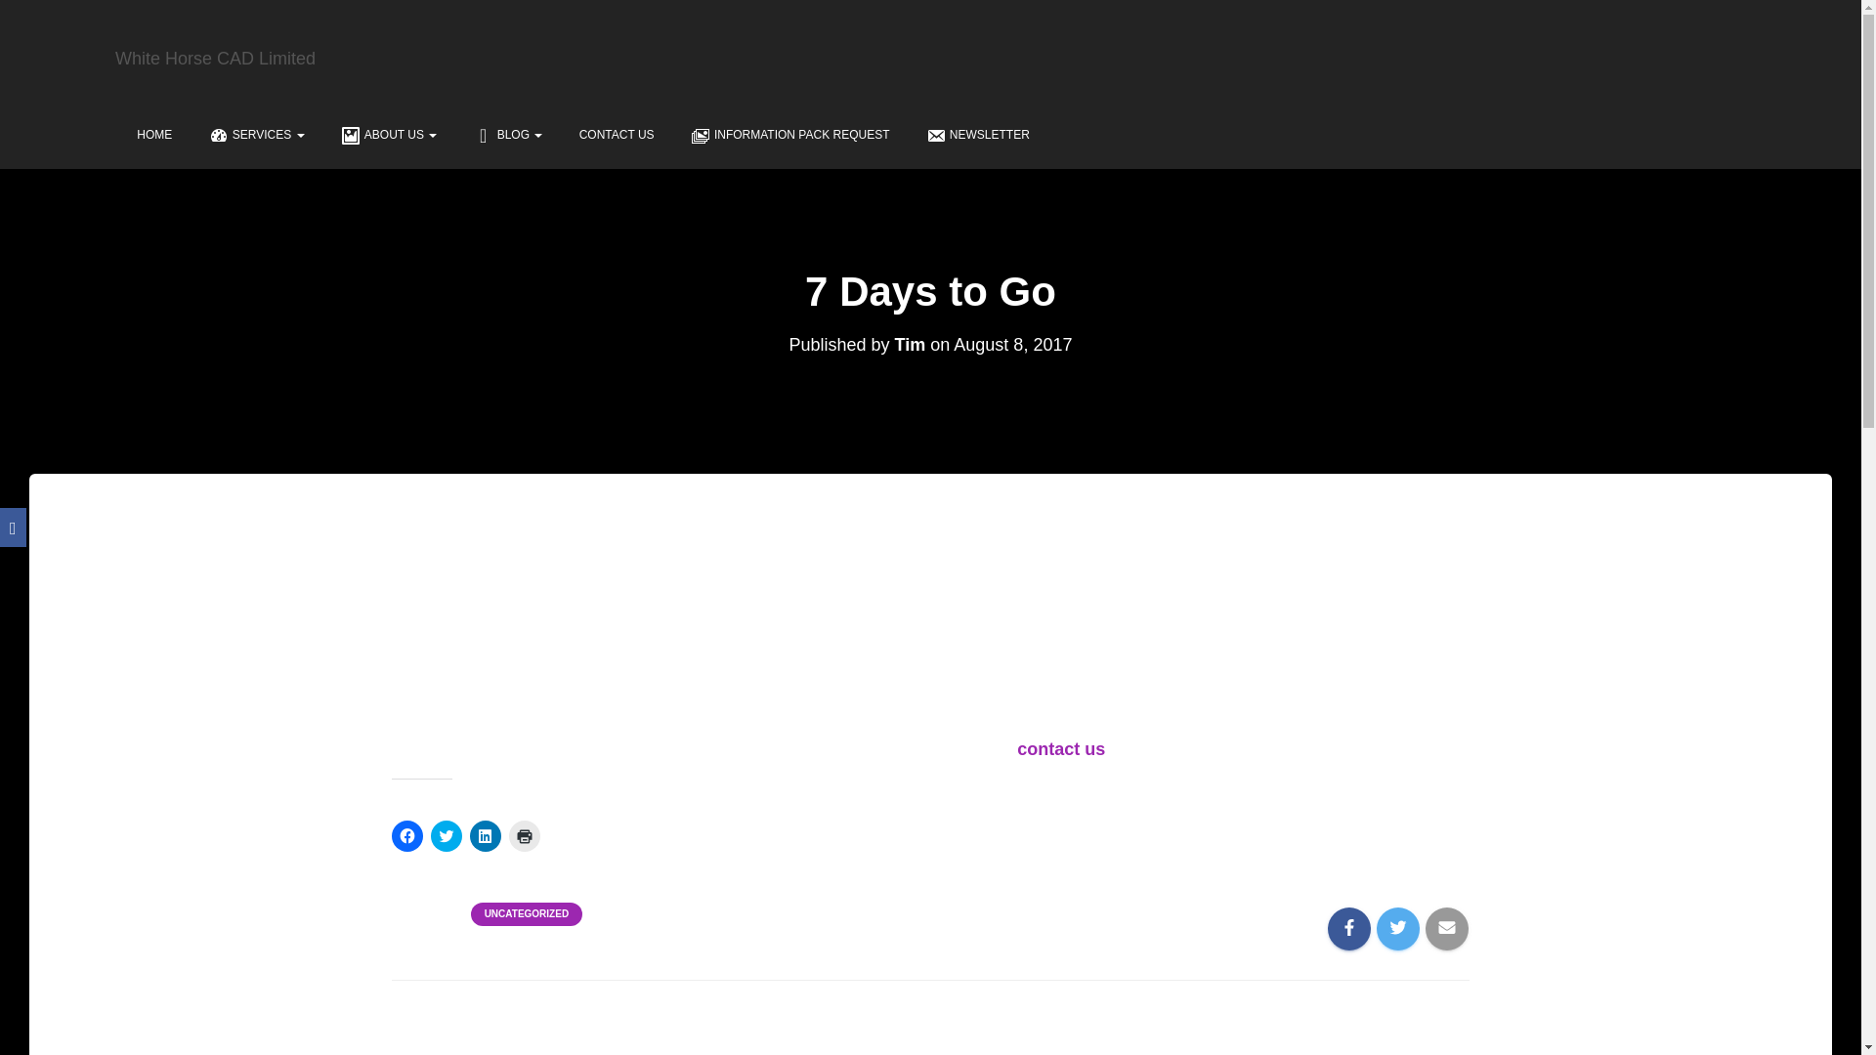  I want to click on White Horse CAD Limited, so click(215, 59).